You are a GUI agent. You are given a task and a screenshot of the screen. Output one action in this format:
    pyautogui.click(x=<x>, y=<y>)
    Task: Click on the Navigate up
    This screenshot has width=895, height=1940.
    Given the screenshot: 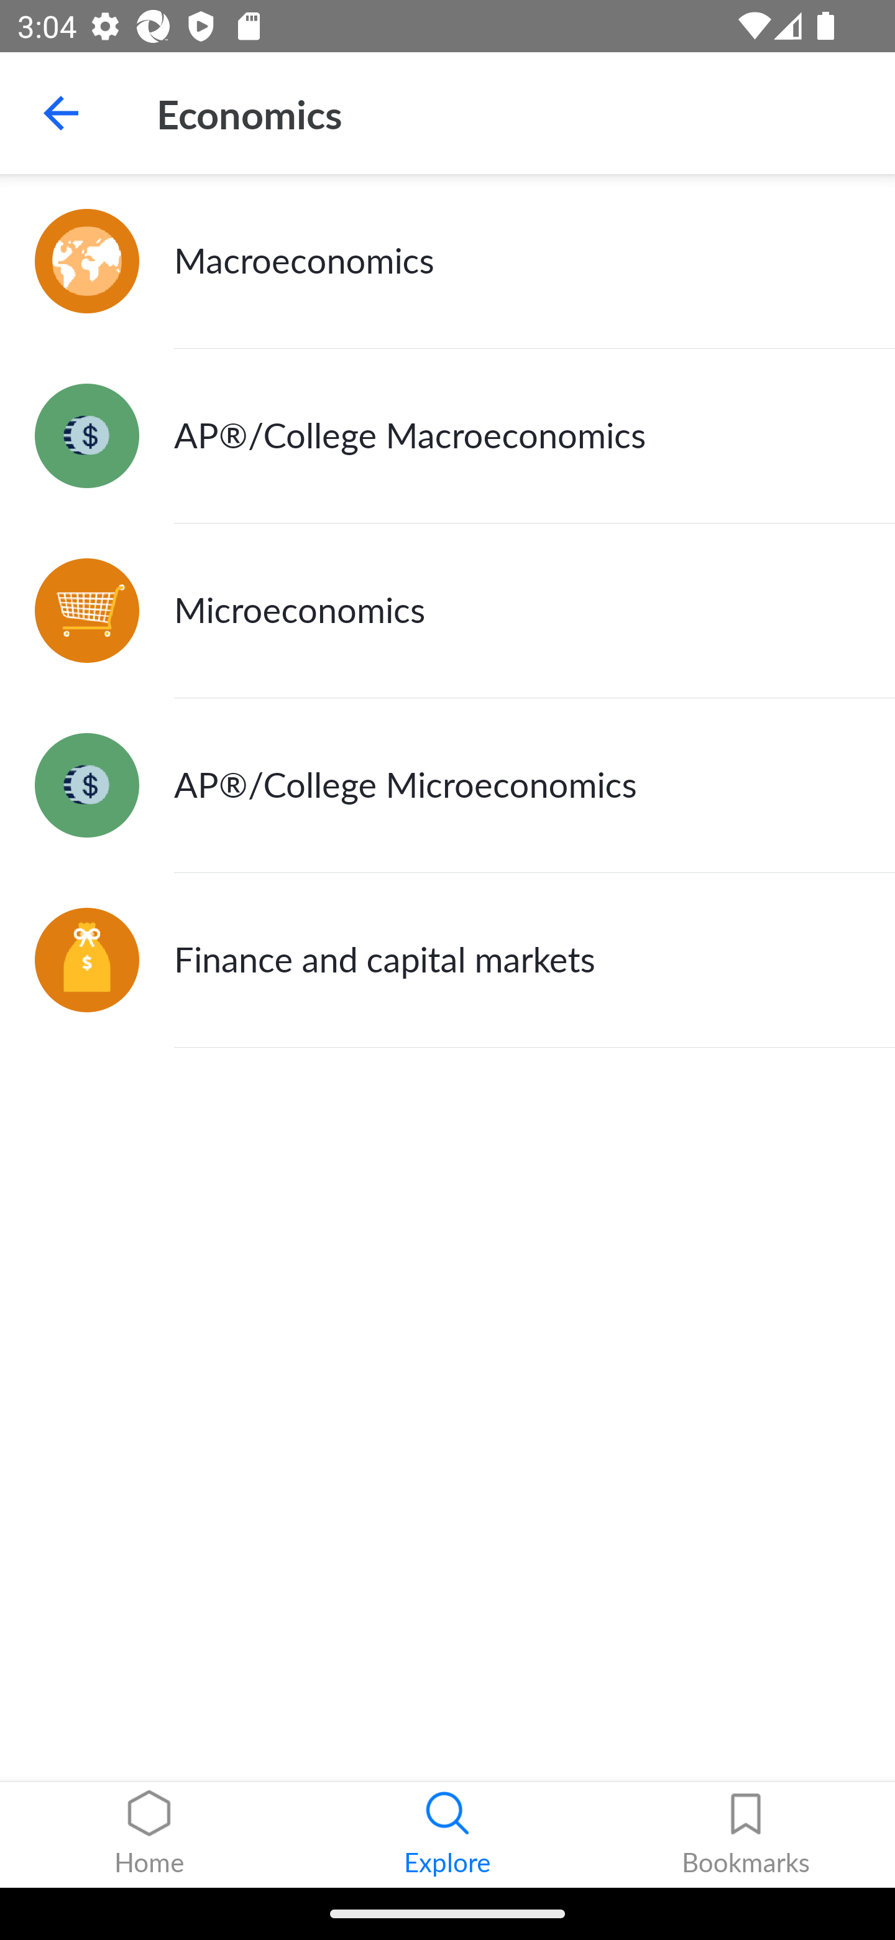 What is the action you would take?
    pyautogui.click(x=61, y=113)
    